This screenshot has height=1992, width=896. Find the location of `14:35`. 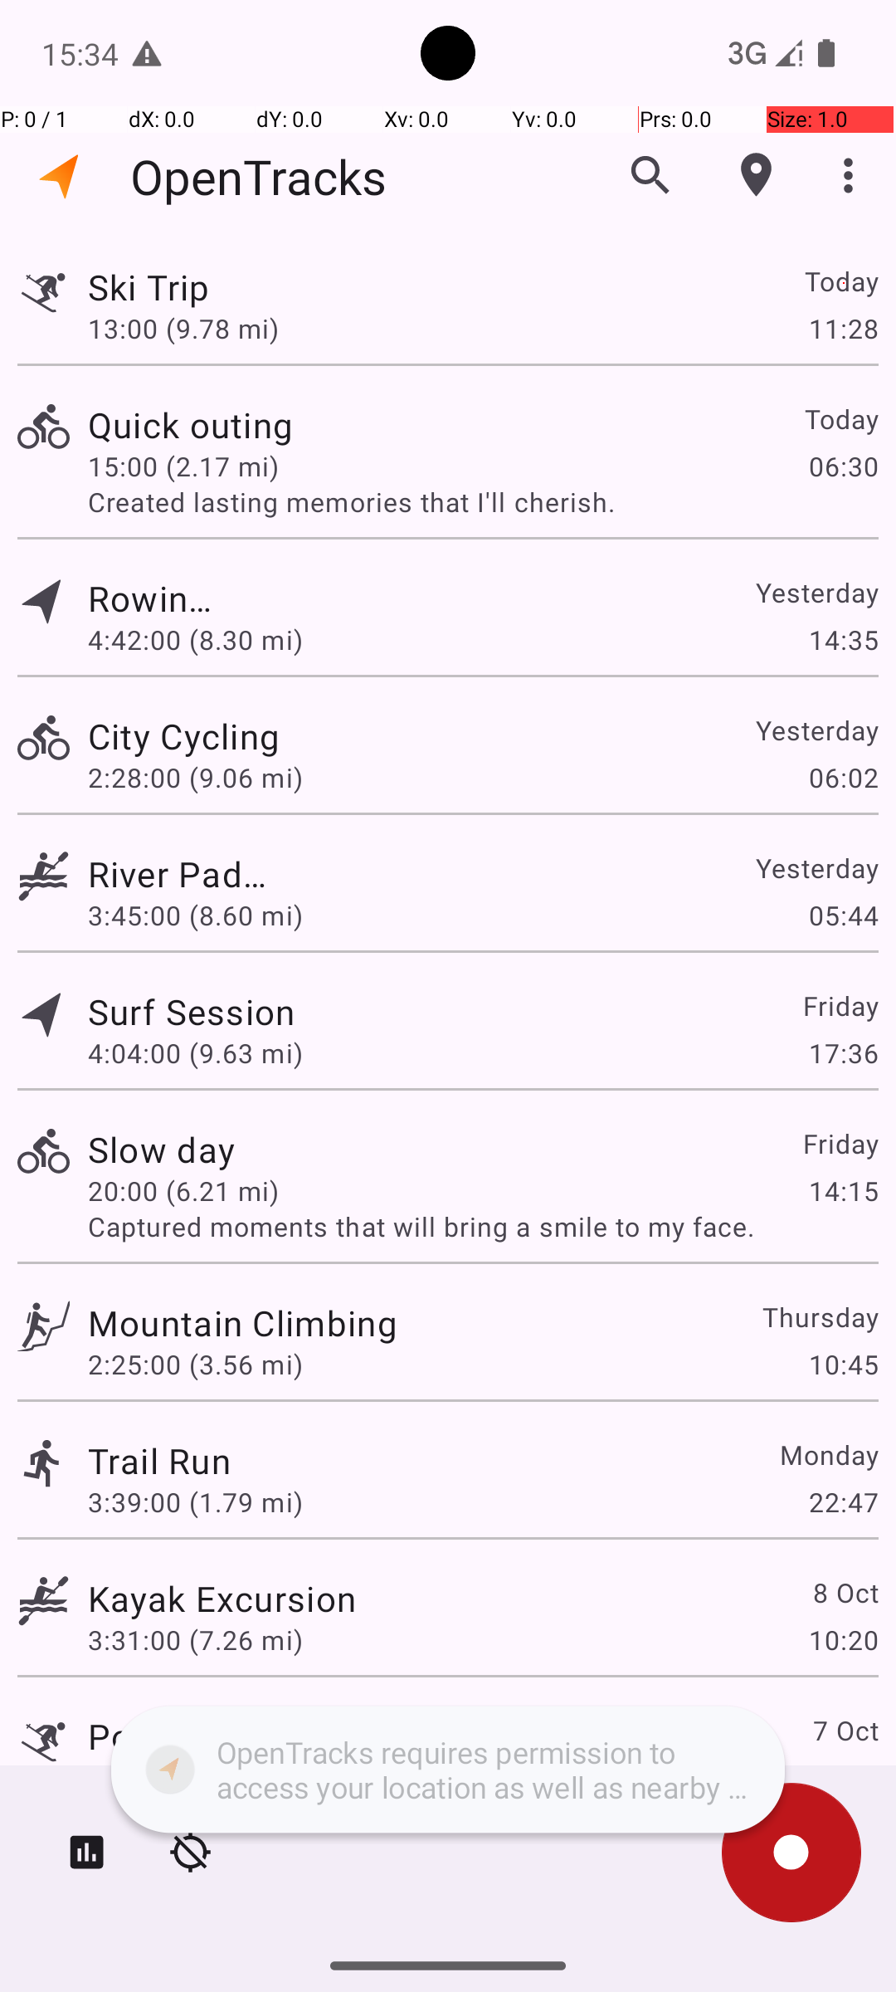

14:35 is located at coordinates (843, 639).